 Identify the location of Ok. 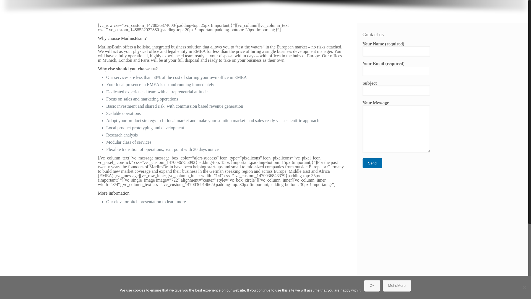
(372, 187).